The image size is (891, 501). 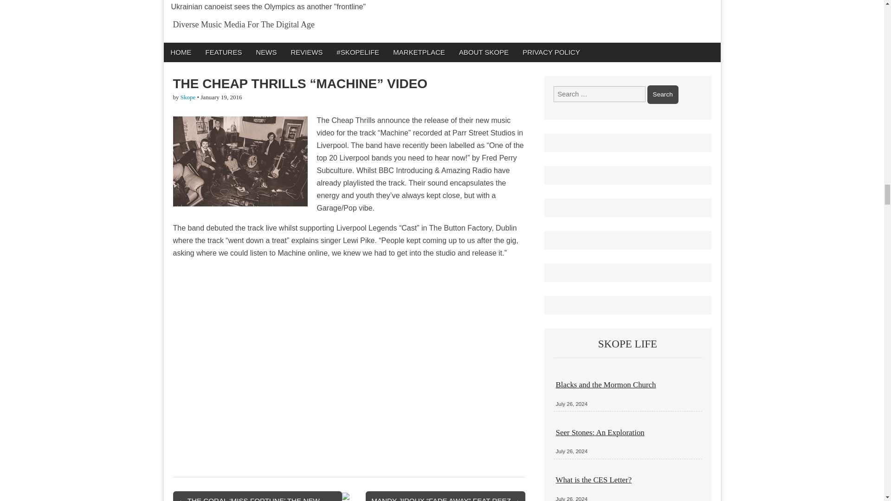 I want to click on Posts by Skope, so click(x=188, y=97).